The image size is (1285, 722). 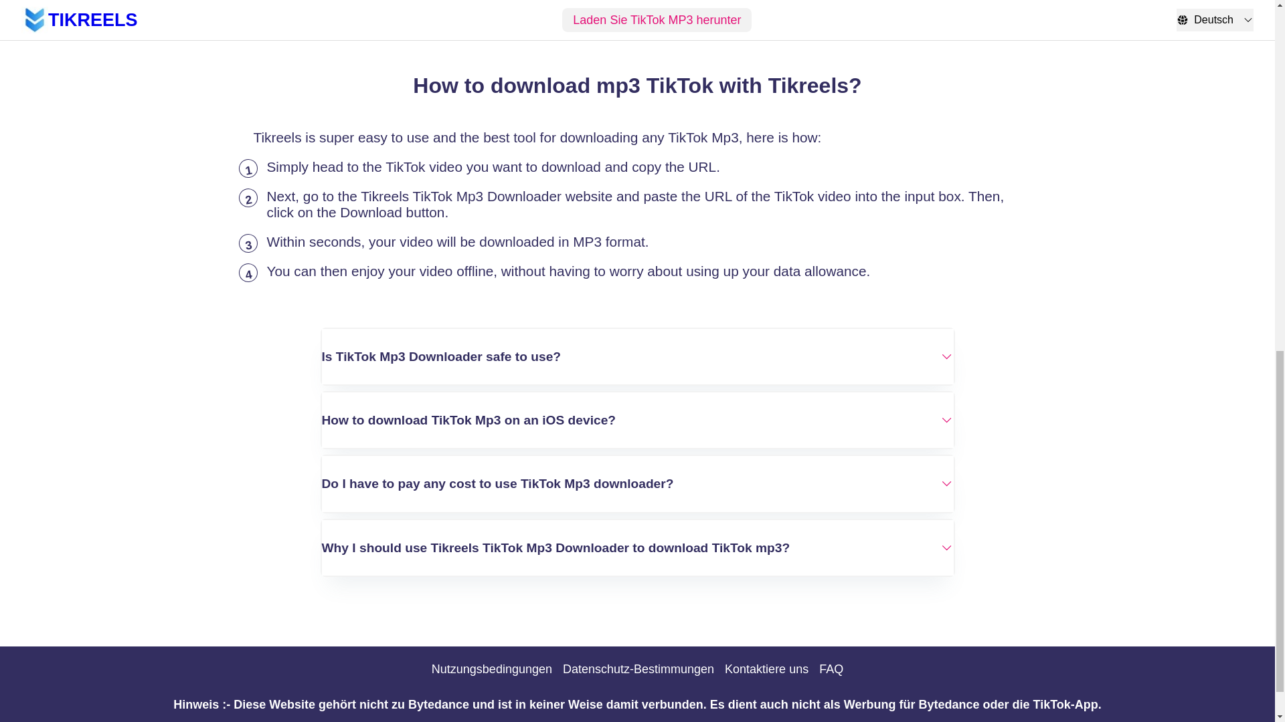 What do you see at coordinates (637, 420) in the screenshot?
I see `How to download TikTok Mp3 on an iOS device?` at bounding box center [637, 420].